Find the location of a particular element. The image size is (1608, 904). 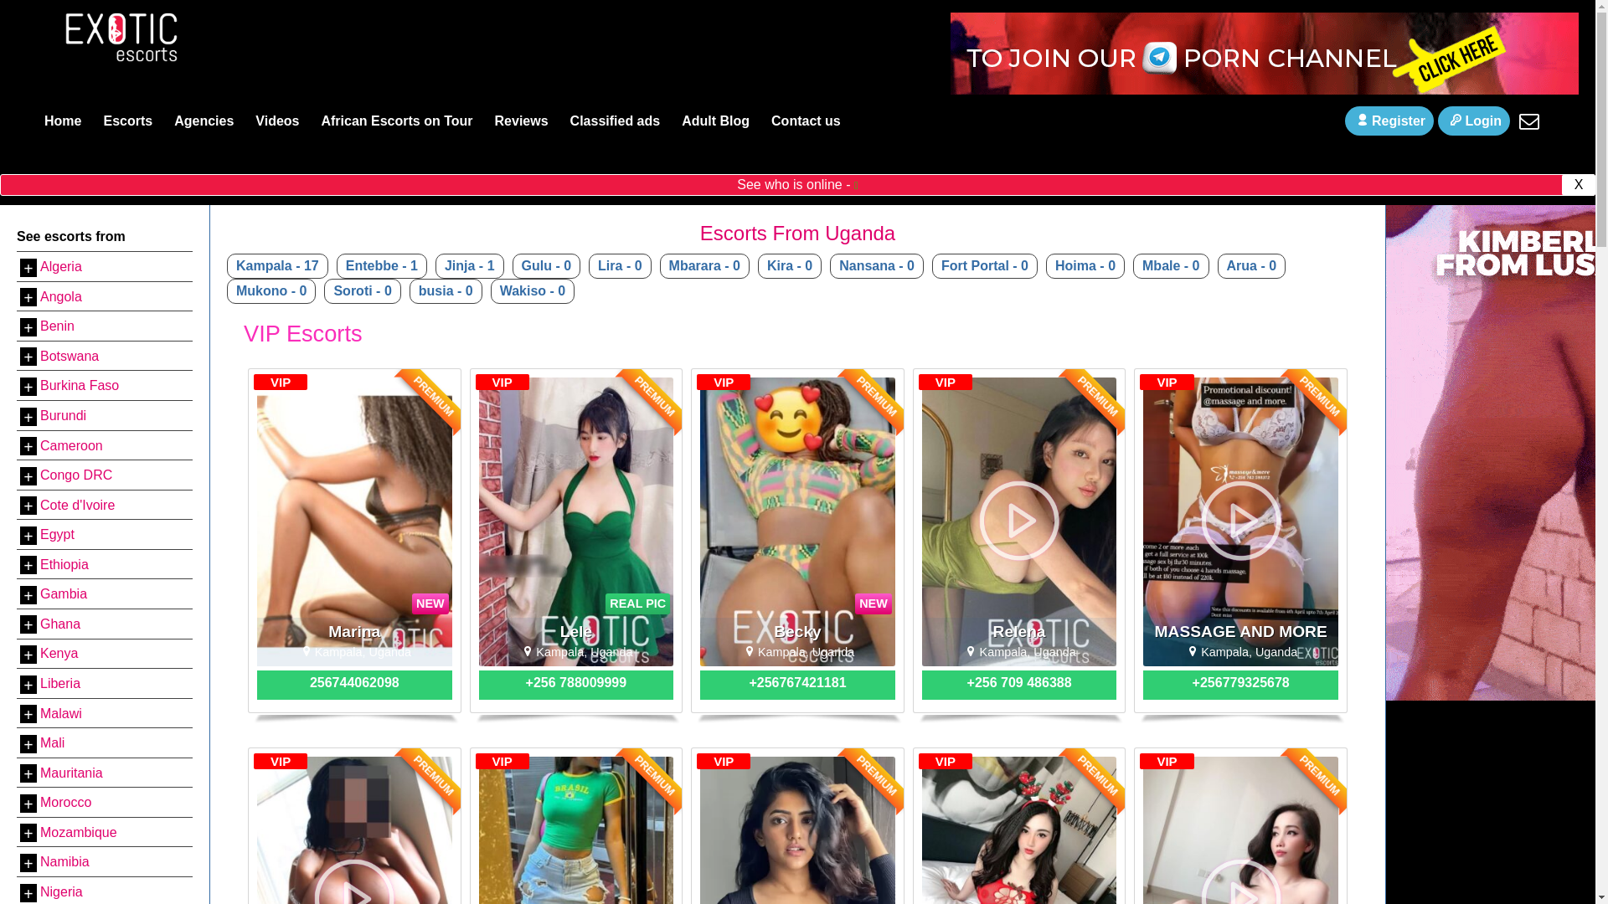

African Escorts on Tour is located at coordinates (397, 121).